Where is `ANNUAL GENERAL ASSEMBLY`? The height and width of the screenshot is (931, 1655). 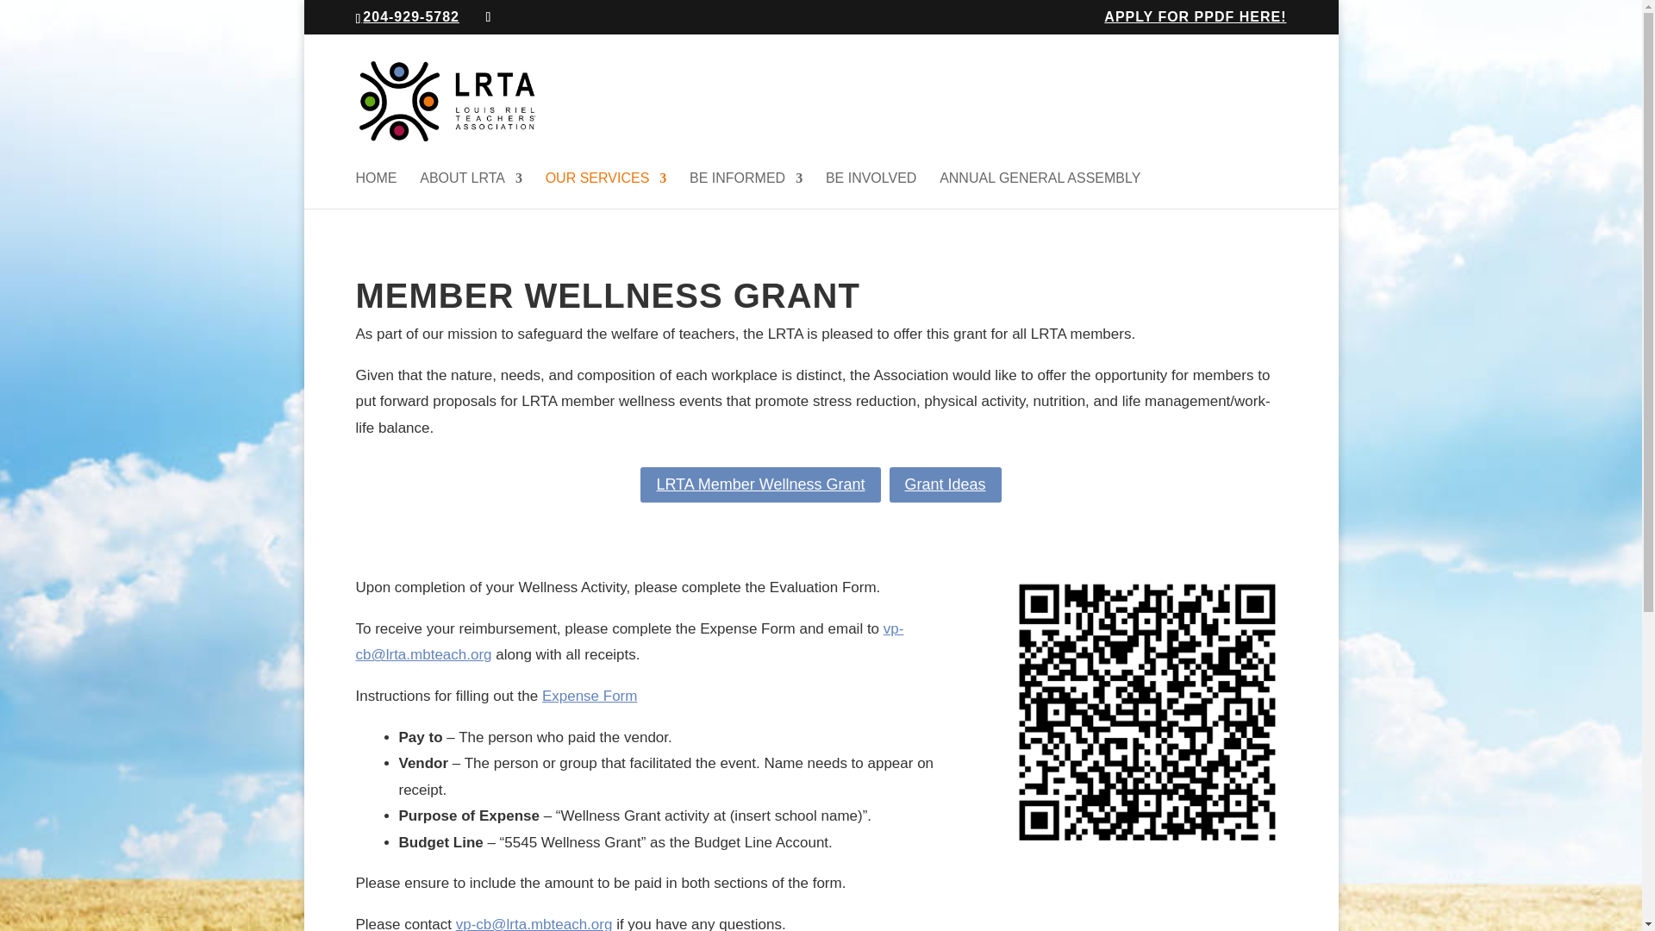 ANNUAL GENERAL ASSEMBLY is located at coordinates (1040, 190).